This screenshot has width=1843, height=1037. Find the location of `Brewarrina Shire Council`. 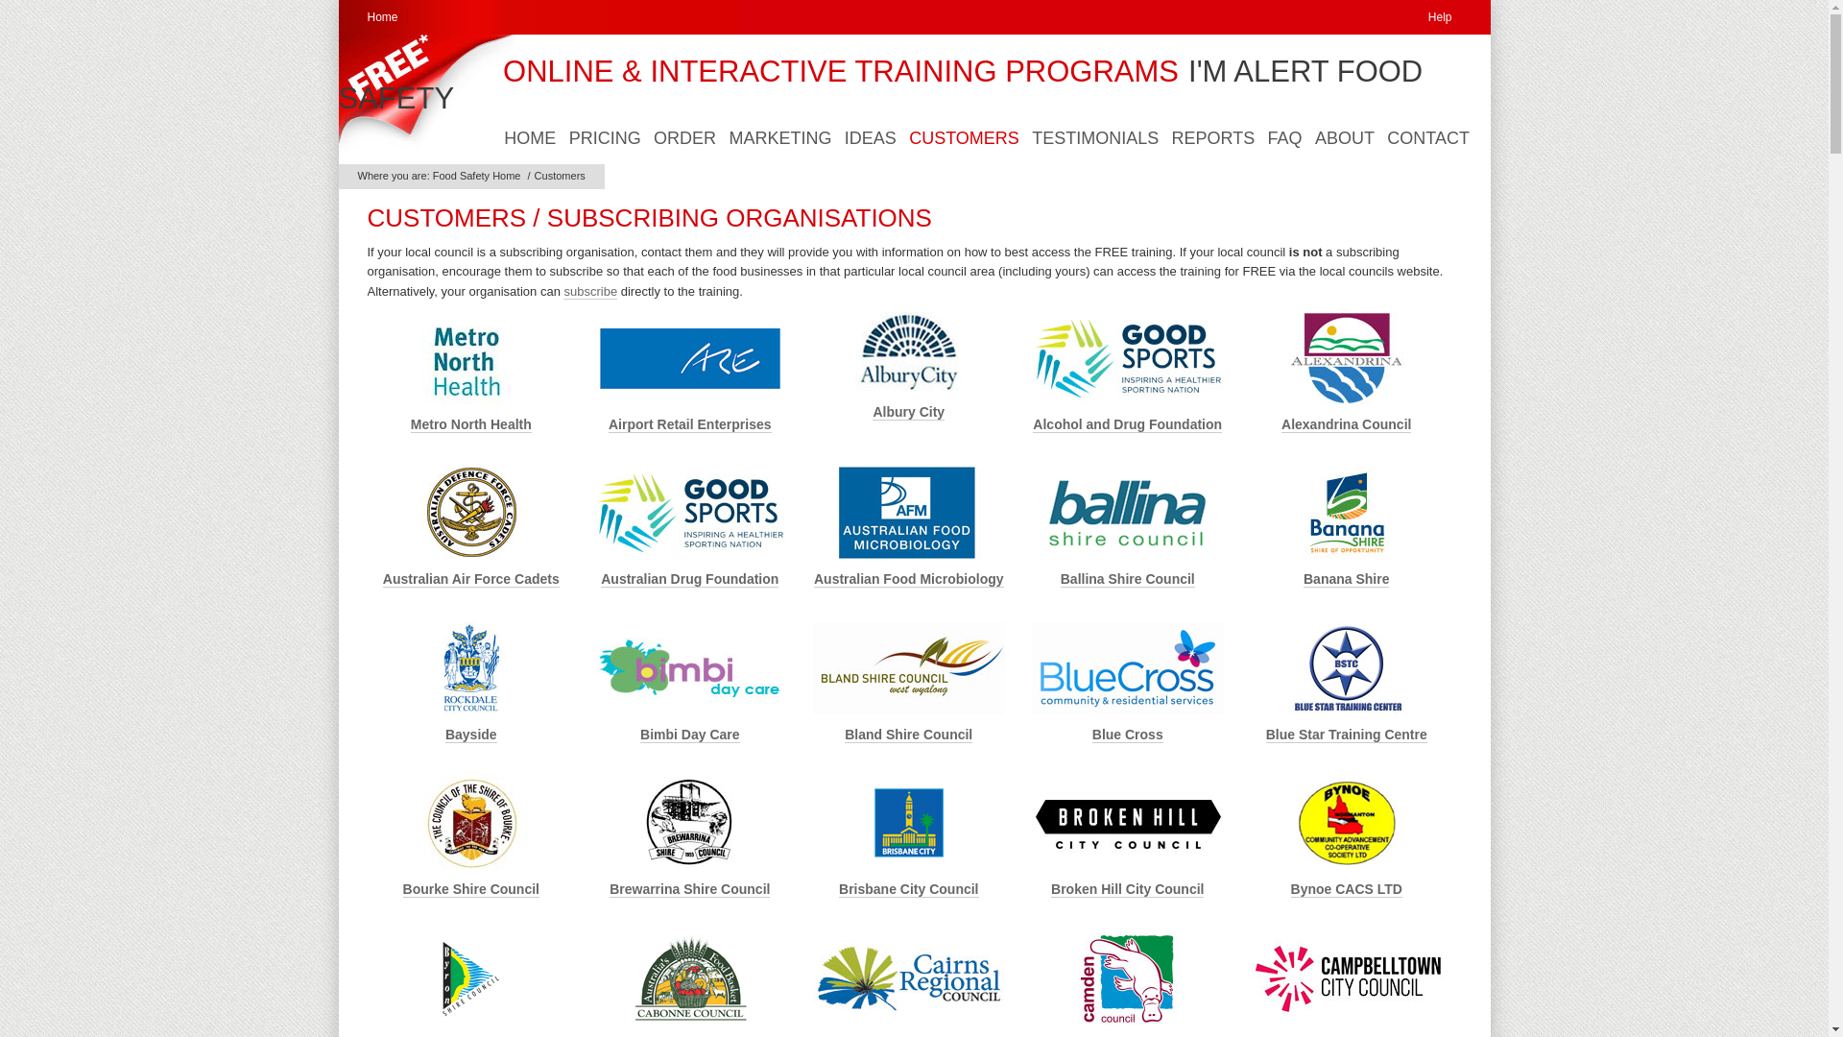

Brewarrina Shire Council is located at coordinates (689, 889).